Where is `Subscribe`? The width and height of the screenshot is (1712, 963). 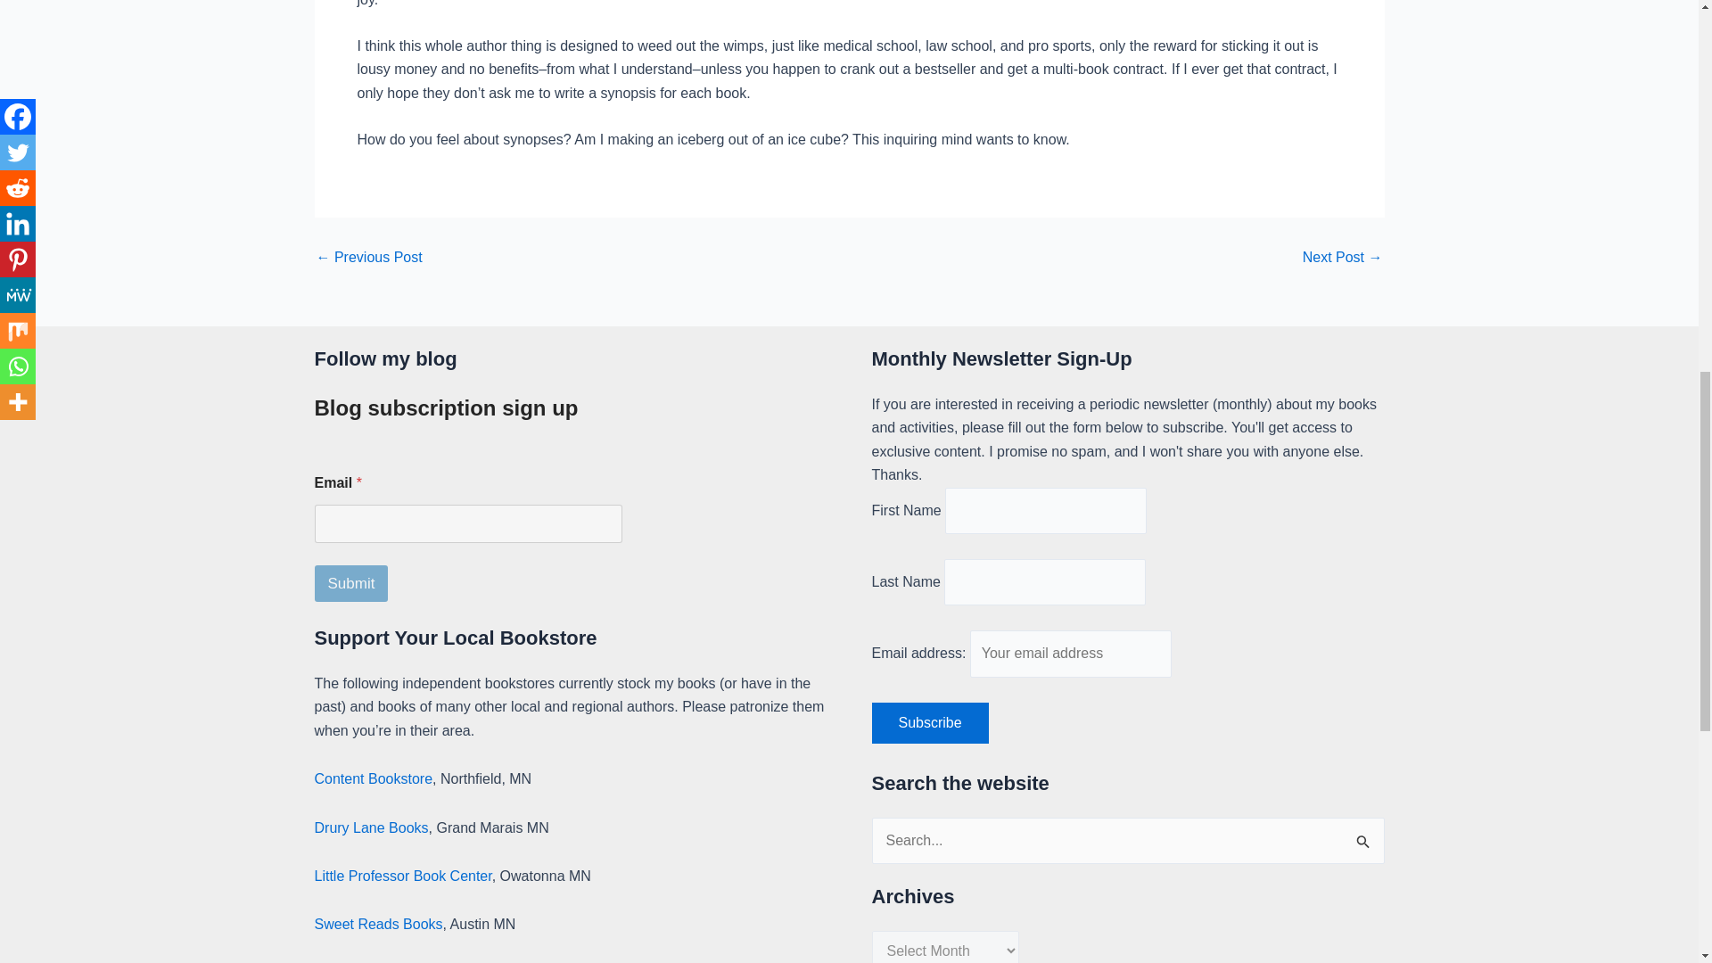 Subscribe is located at coordinates (930, 722).